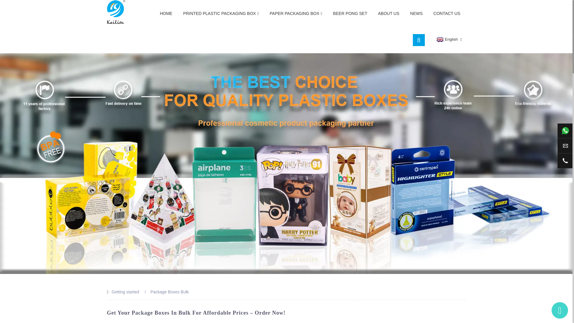 This screenshot has height=323, width=574. What do you see at coordinates (296, 13) in the screenshot?
I see `PAPER PACKAGING BOX` at bounding box center [296, 13].